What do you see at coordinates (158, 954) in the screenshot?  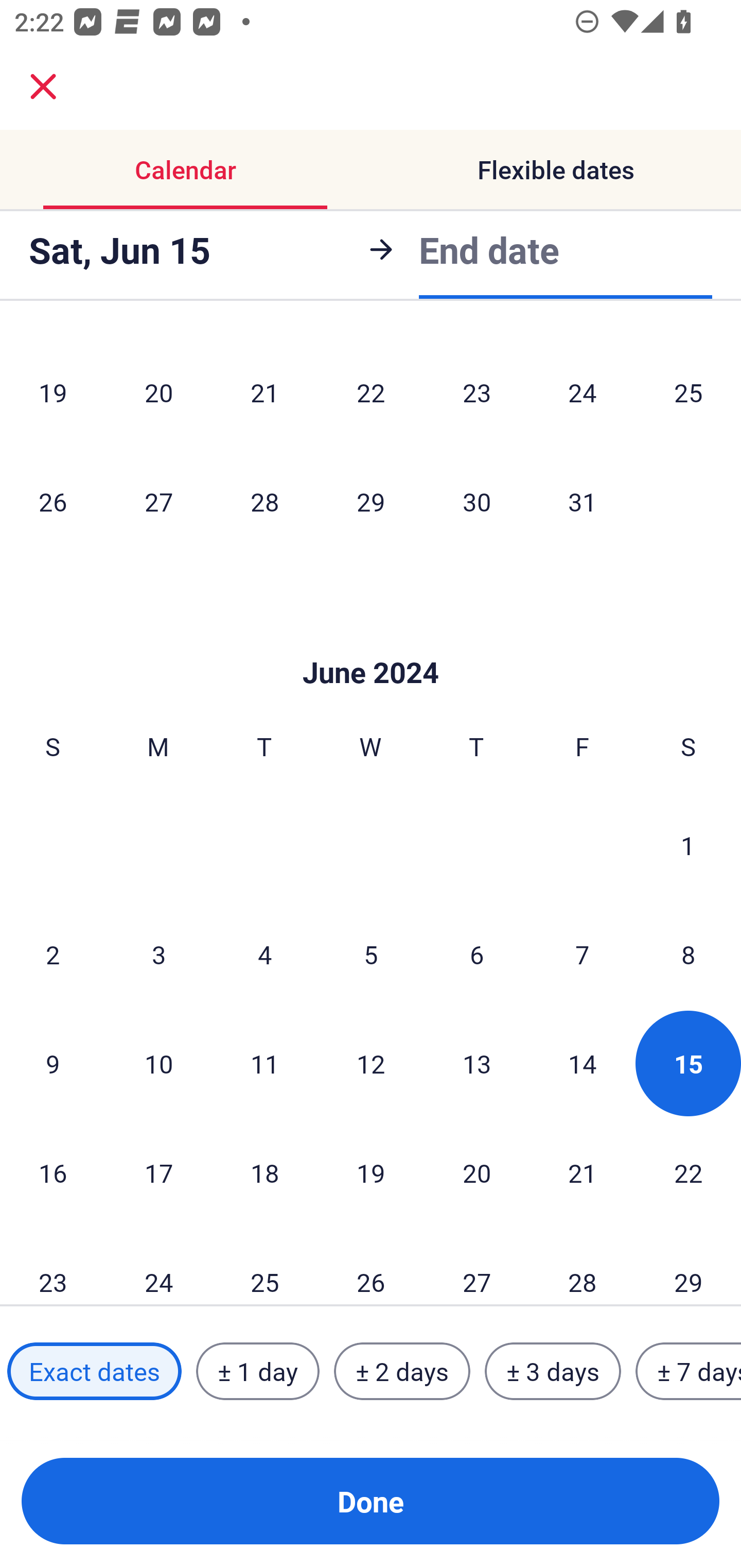 I see `3 Monday, June 3, 2024` at bounding box center [158, 954].